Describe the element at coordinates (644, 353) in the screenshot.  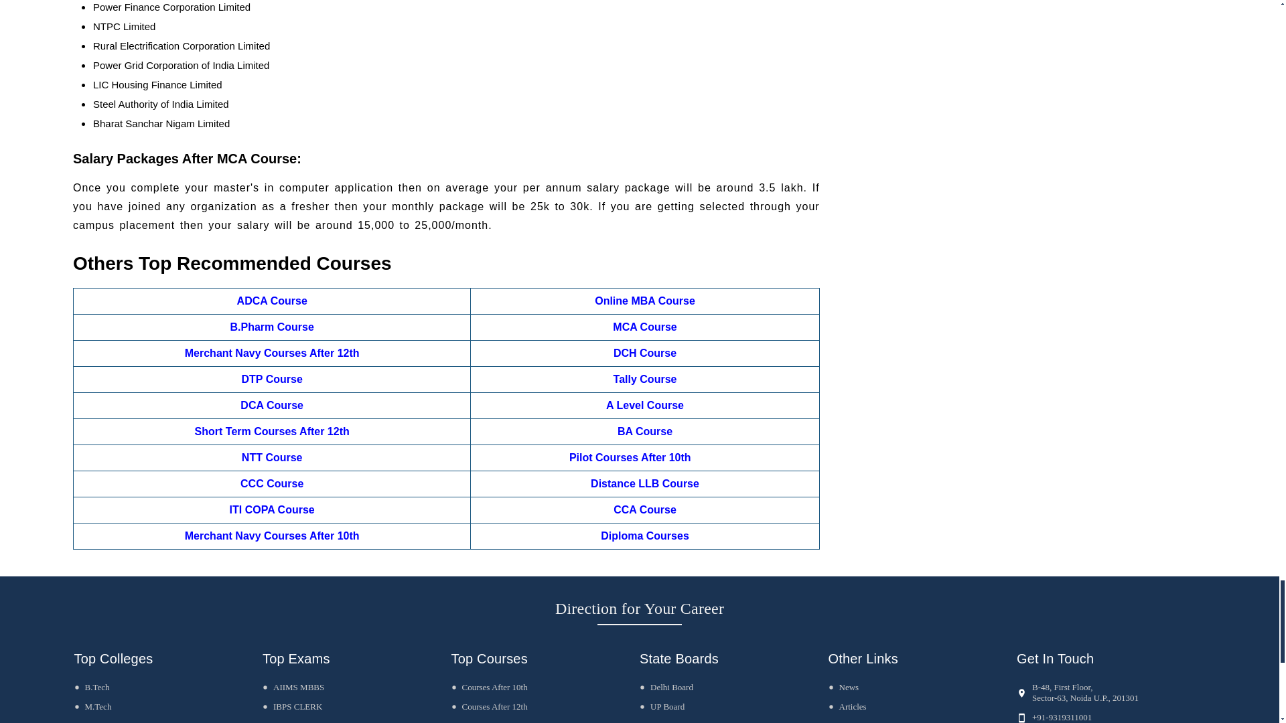
I see `DCH Course` at that location.